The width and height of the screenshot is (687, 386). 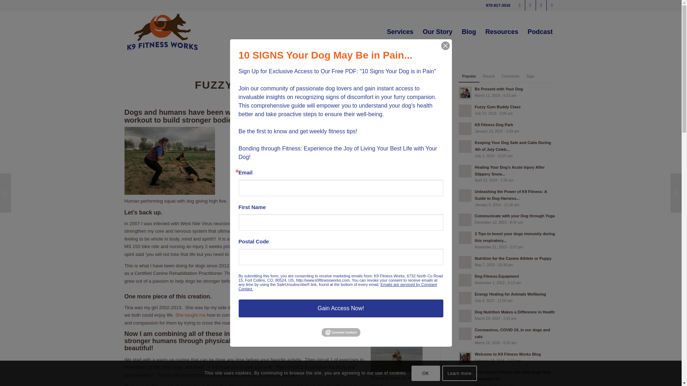 I want to click on Instagram, so click(x=530, y=5).